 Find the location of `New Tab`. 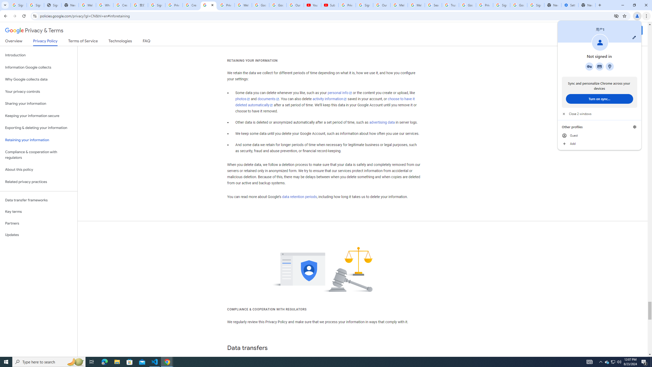

New Tab is located at coordinates (587, 5).